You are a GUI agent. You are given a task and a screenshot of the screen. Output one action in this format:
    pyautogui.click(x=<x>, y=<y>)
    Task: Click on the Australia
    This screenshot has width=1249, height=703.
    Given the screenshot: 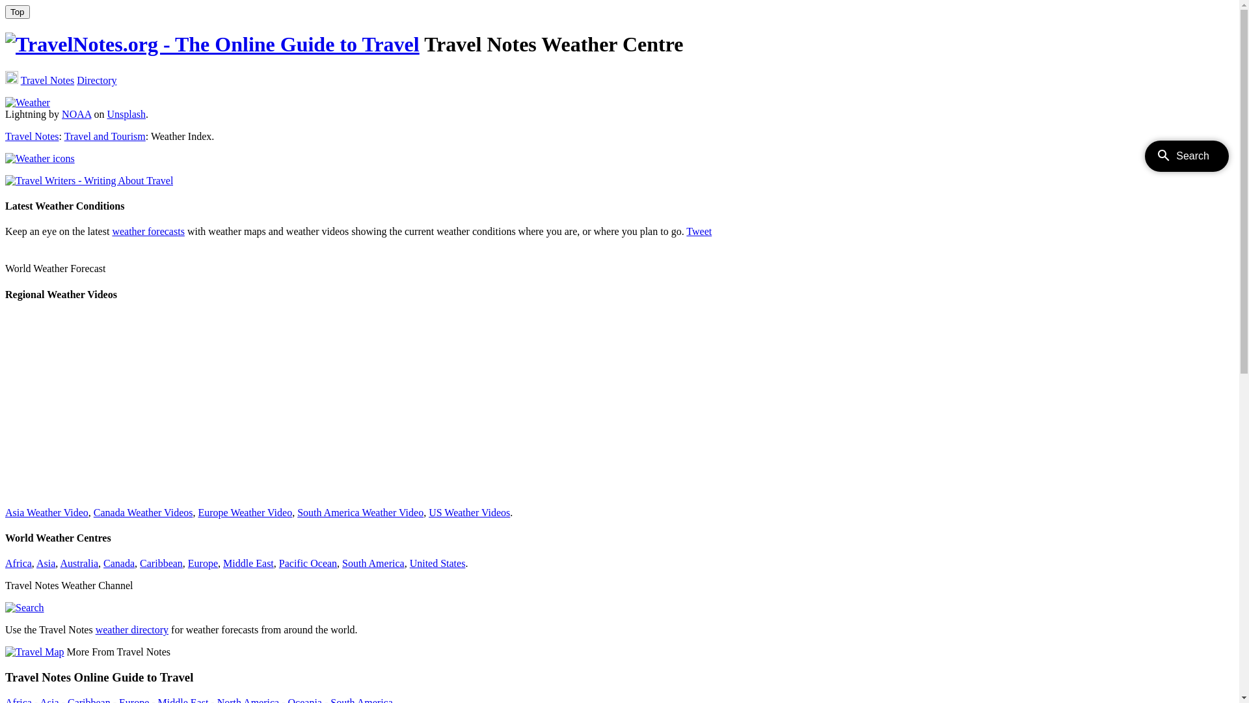 What is the action you would take?
    pyautogui.click(x=79, y=564)
    